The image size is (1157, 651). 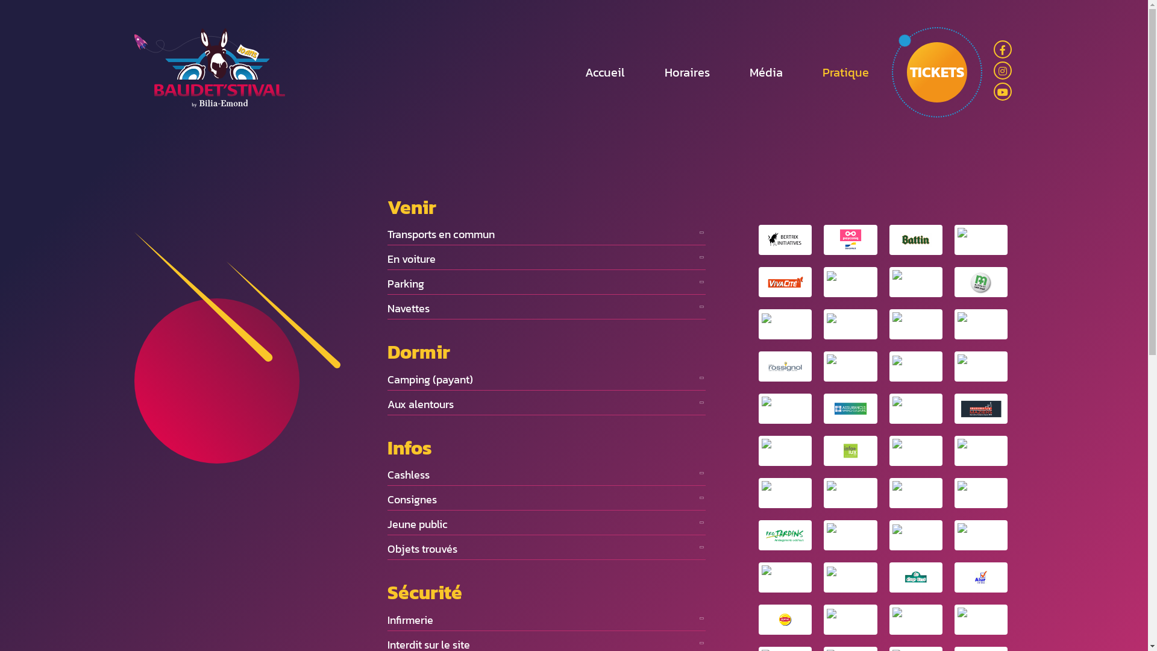 I want to click on Parking, so click(x=547, y=283).